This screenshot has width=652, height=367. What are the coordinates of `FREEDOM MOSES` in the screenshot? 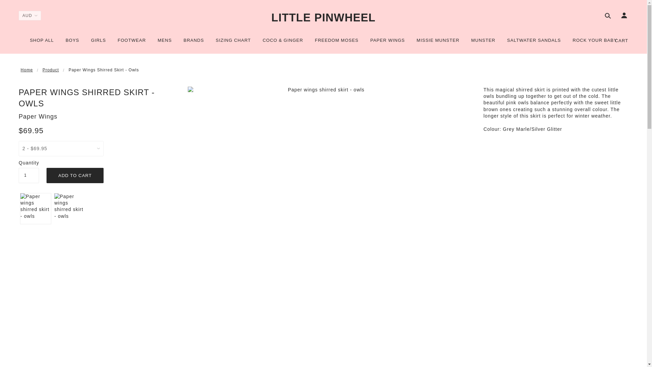 It's located at (337, 43).